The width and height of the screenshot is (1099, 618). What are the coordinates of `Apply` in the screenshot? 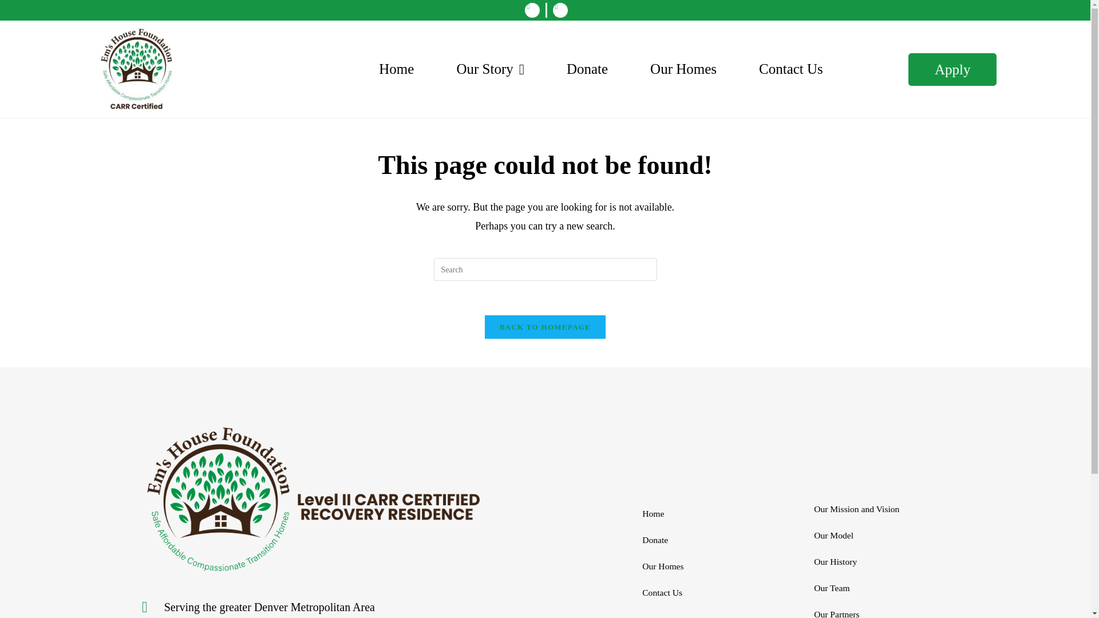 It's located at (952, 69).